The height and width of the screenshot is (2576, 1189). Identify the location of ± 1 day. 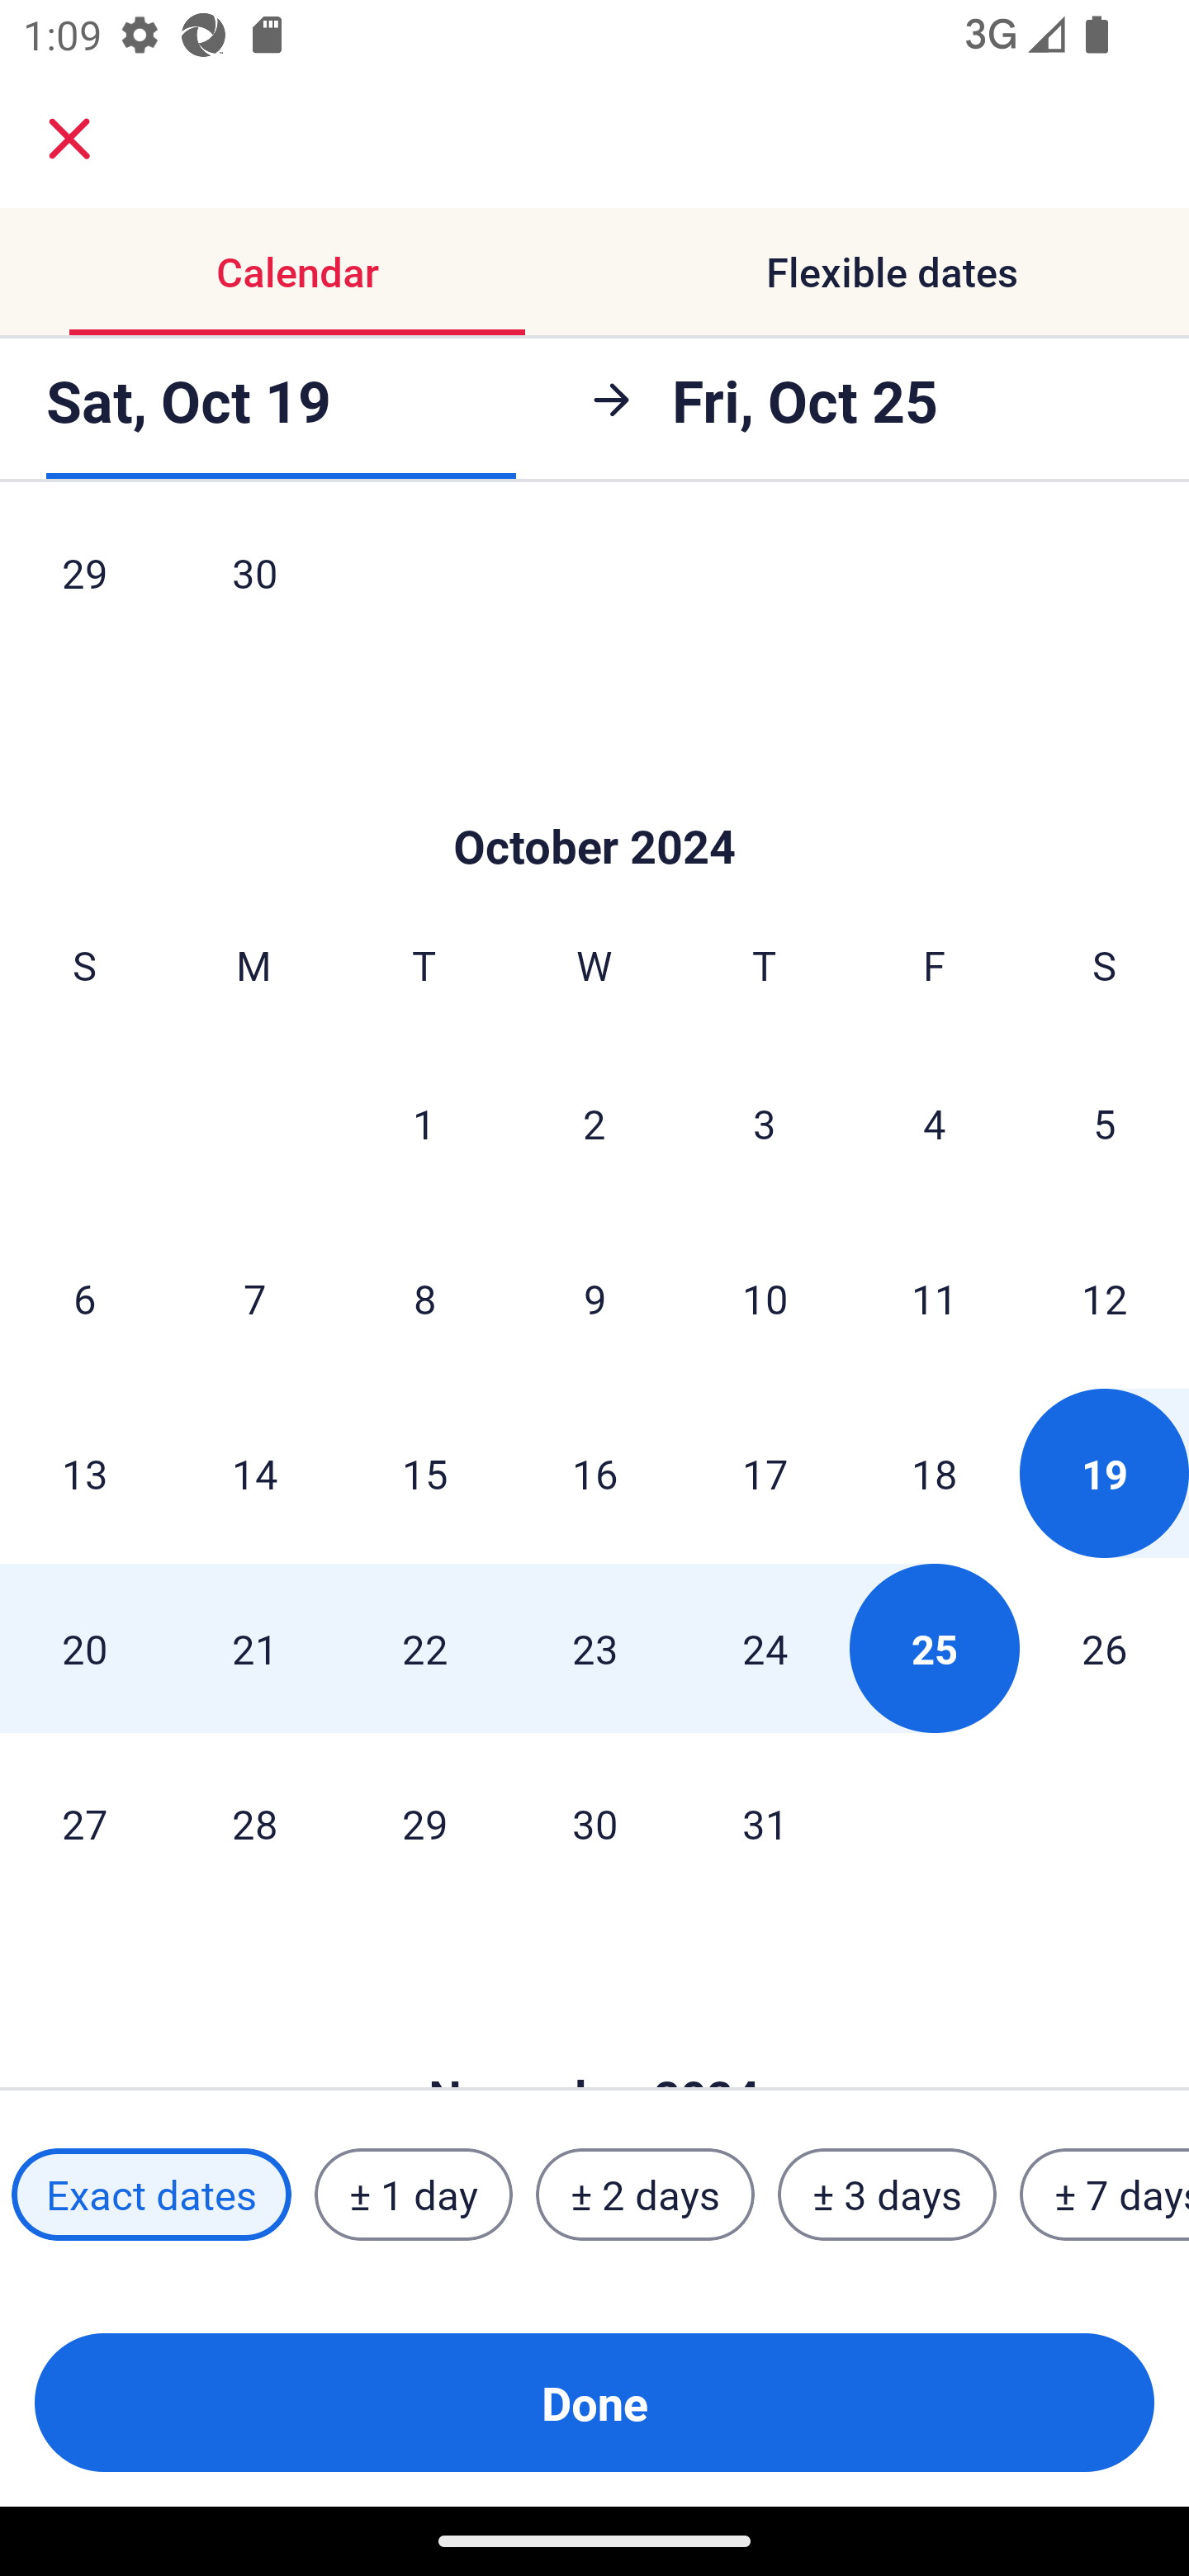
(413, 2195).